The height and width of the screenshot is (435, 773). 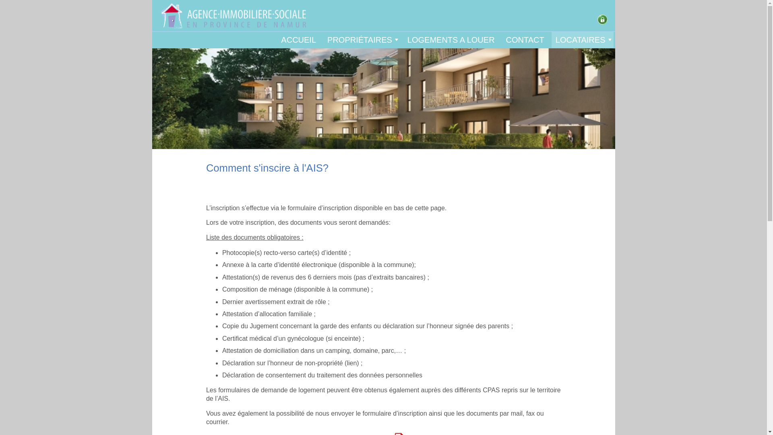 I want to click on title_tag, so click(x=602, y=19).